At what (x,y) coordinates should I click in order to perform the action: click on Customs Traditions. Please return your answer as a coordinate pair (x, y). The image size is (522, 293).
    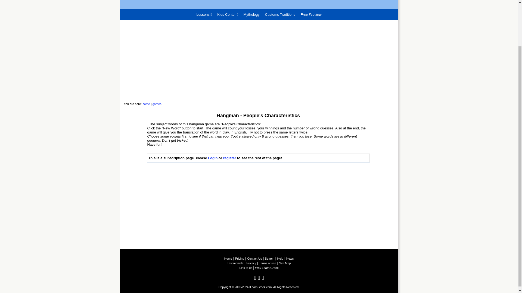
    Looking at the image, I should click on (280, 14).